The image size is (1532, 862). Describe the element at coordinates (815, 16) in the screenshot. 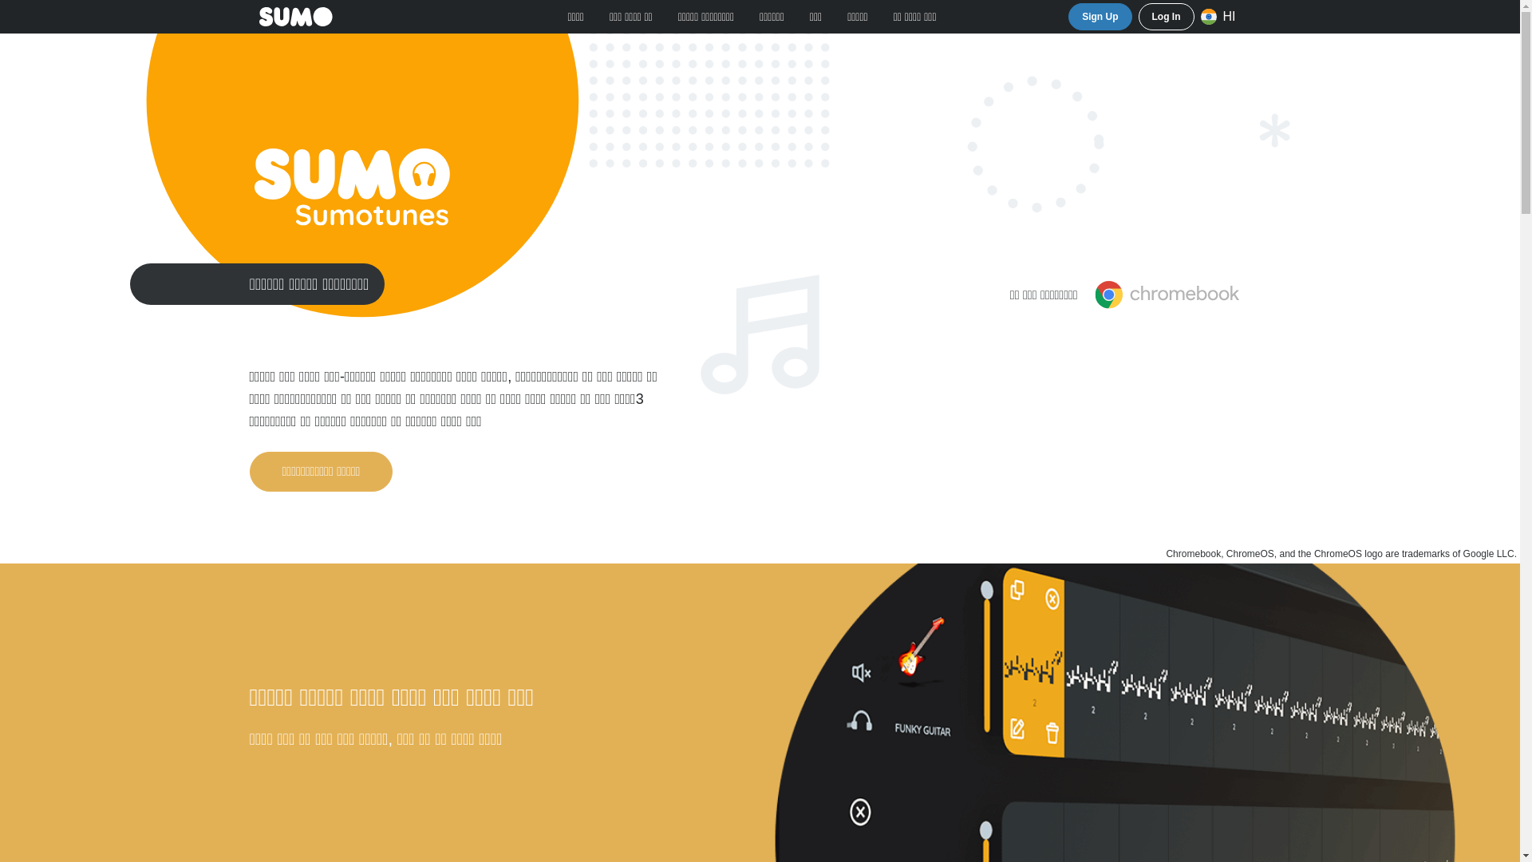

I see `edu` at that location.